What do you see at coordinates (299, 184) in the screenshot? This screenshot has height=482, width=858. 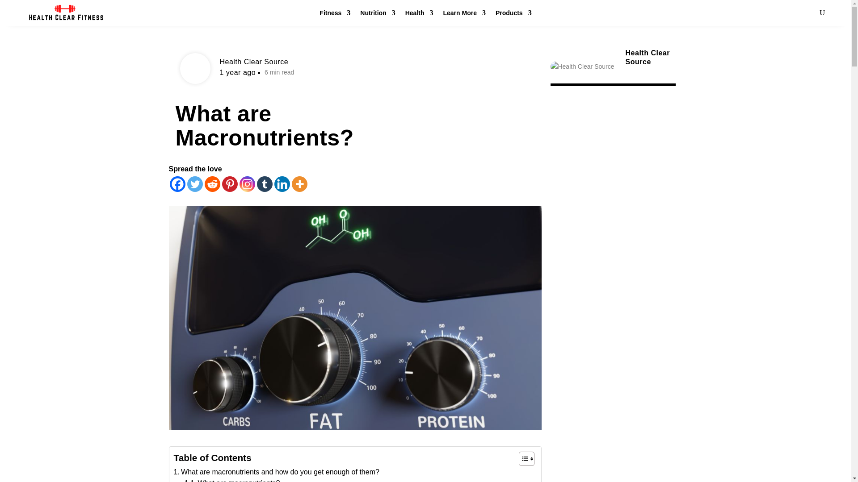 I see `More` at bounding box center [299, 184].